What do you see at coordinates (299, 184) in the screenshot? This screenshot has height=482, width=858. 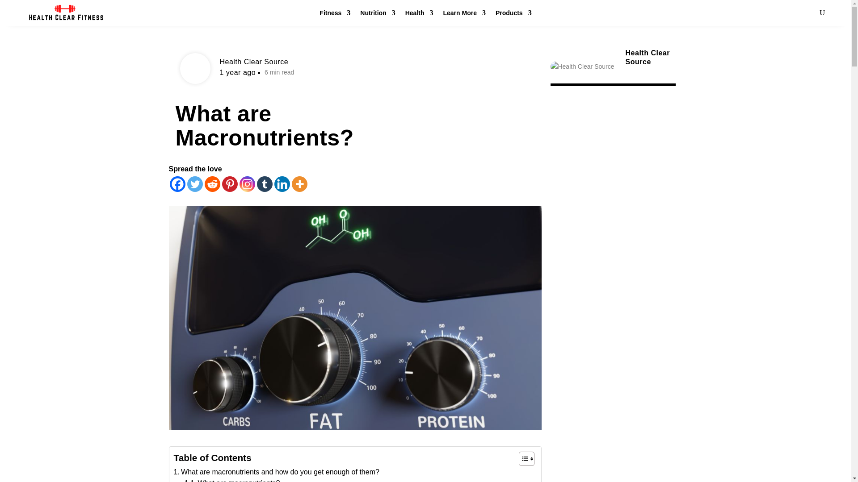 I see `More` at bounding box center [299, 184].